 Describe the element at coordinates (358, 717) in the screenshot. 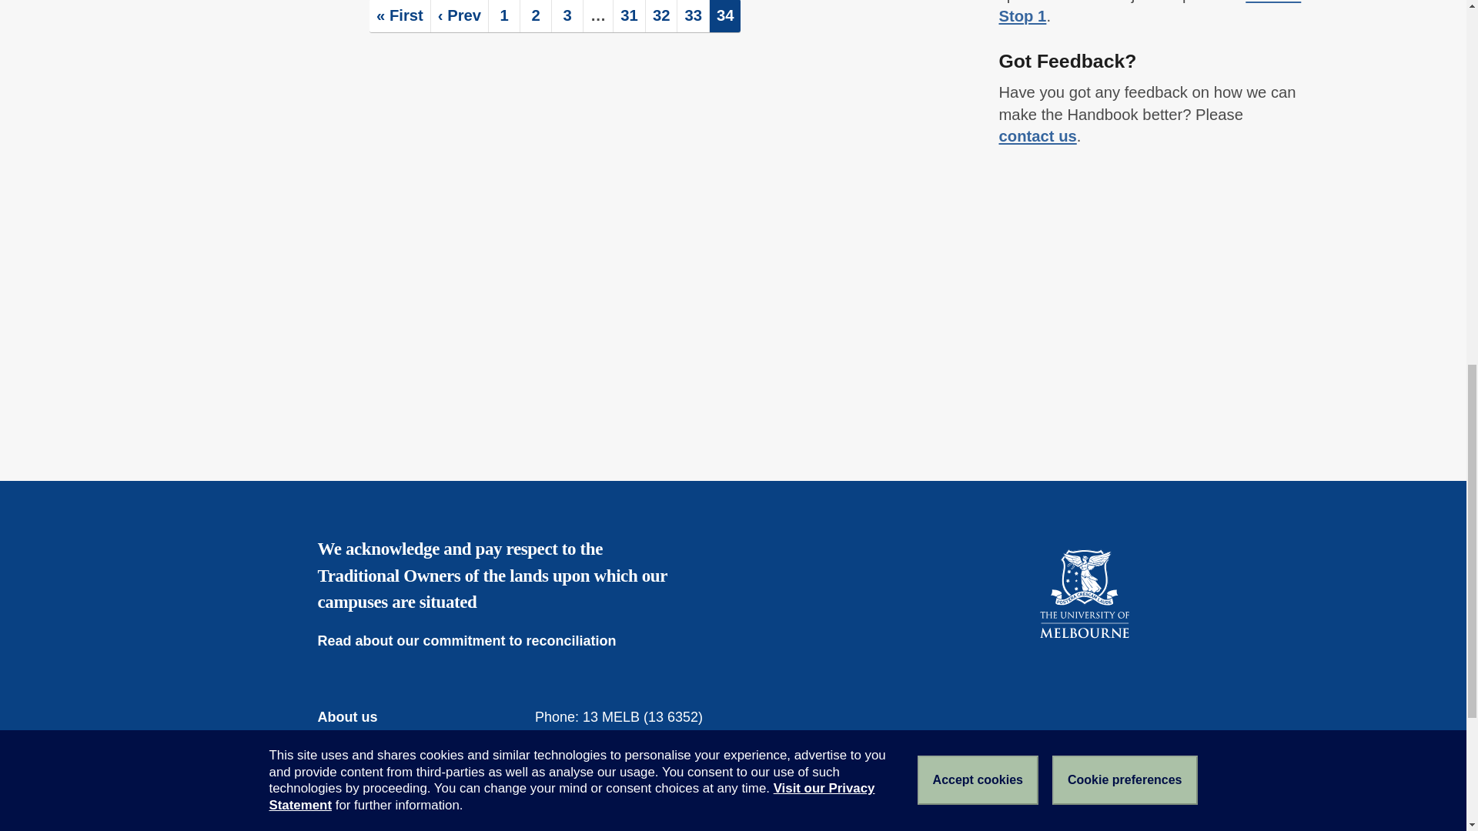

I see `About us` at that location.